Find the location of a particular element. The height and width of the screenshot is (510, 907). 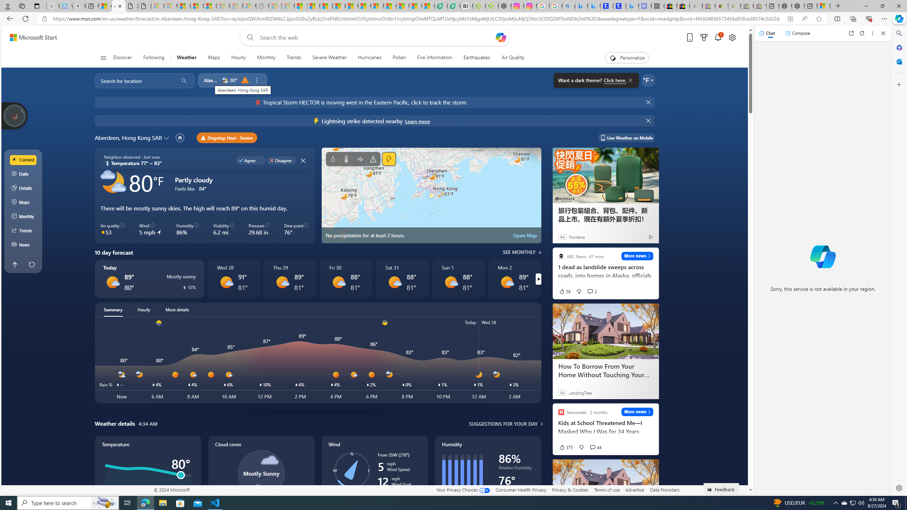

Skip to footer is located at coordinates (29, 38).